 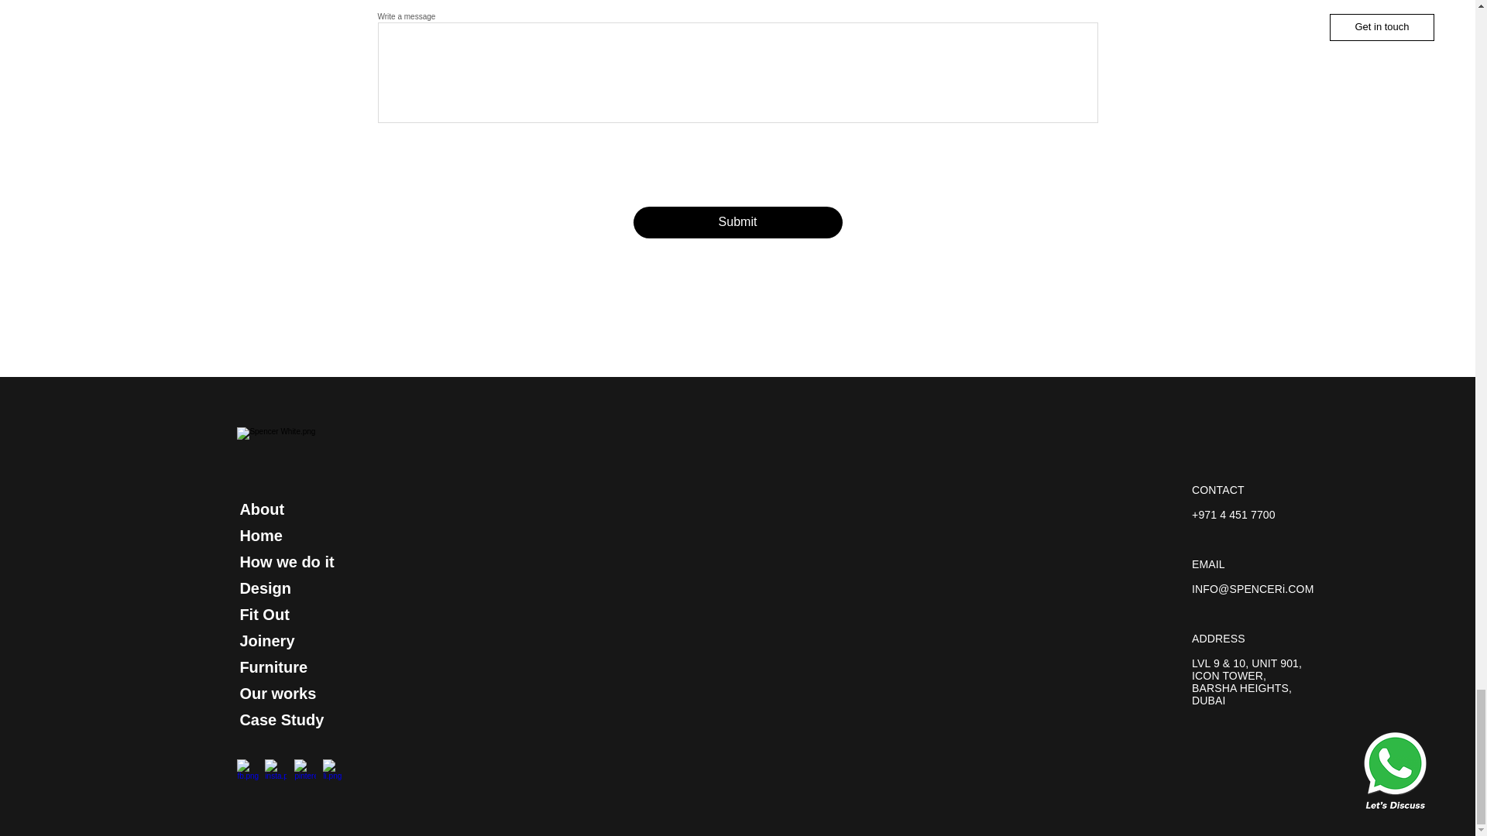 I want to click on Our works, so click(x=277, y=694).